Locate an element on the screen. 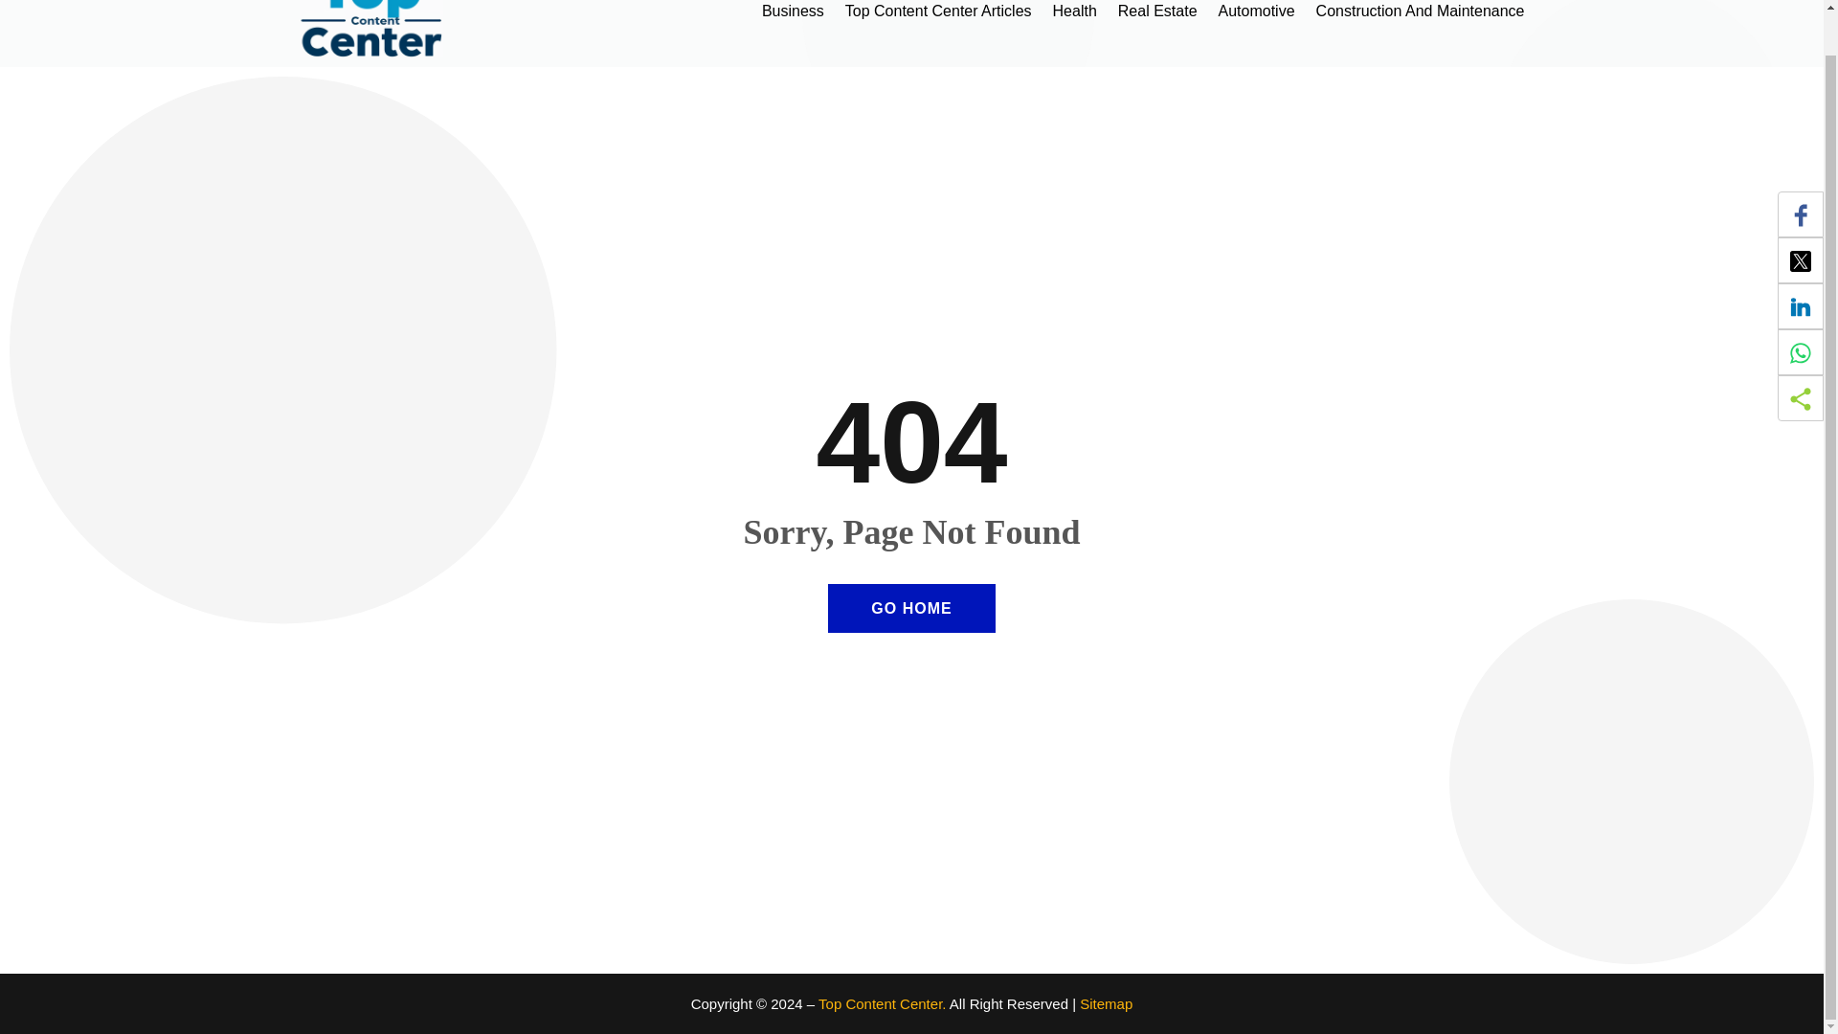 This screenshot has width=1838, height=1034. Sitemap is located at coordinates (1106, 1003).